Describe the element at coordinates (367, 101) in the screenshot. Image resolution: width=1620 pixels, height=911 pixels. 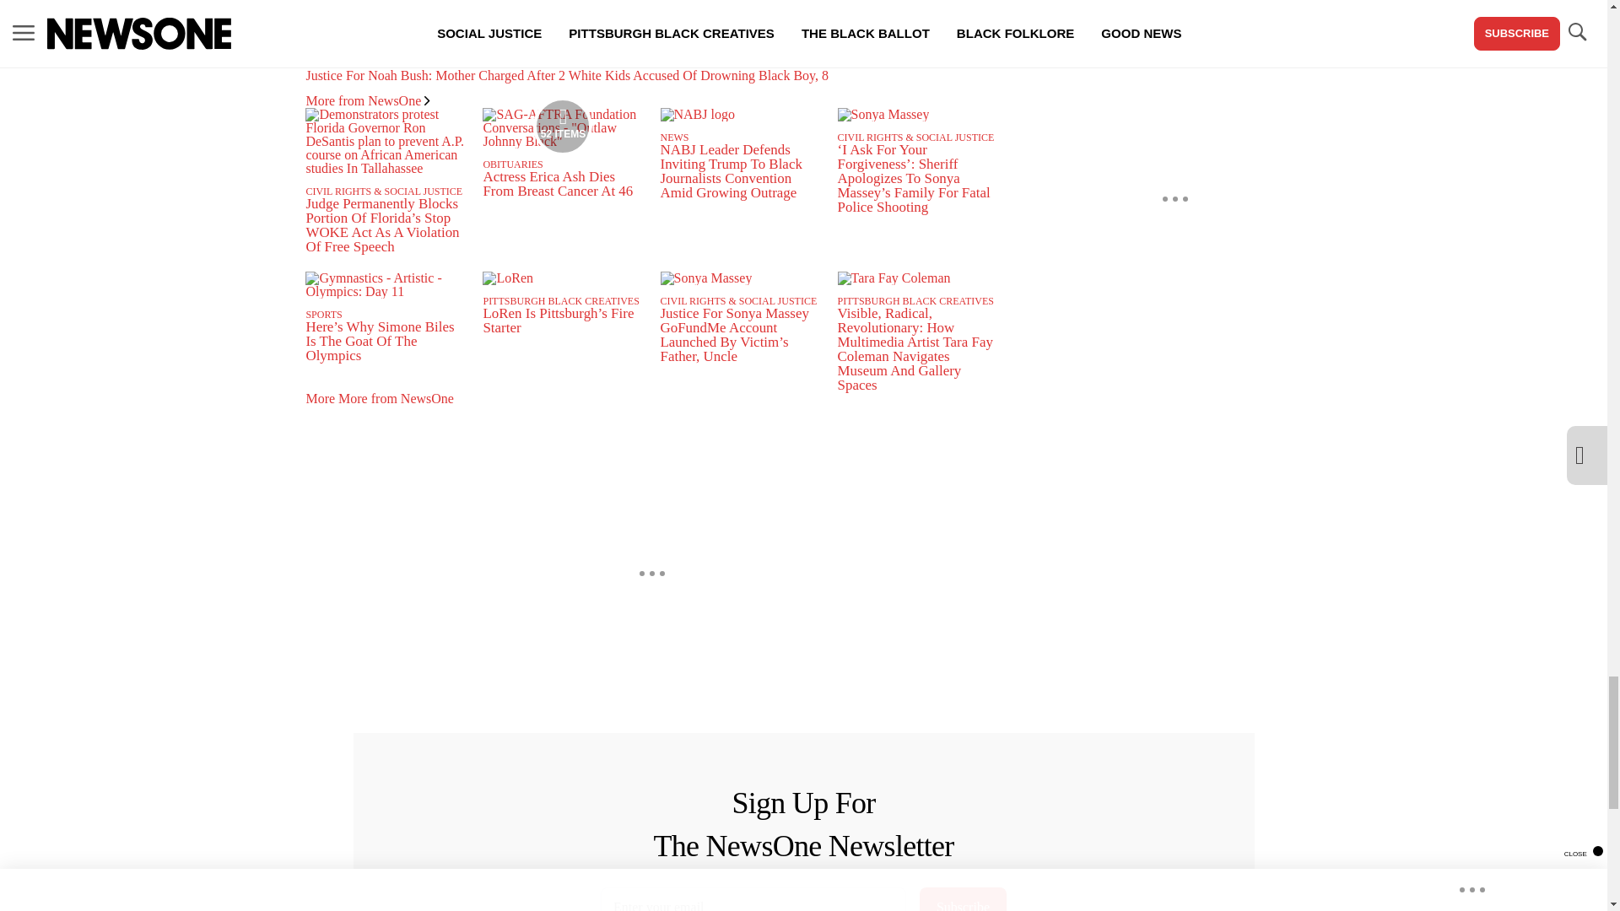
I see `More from NewsOne` at that location.